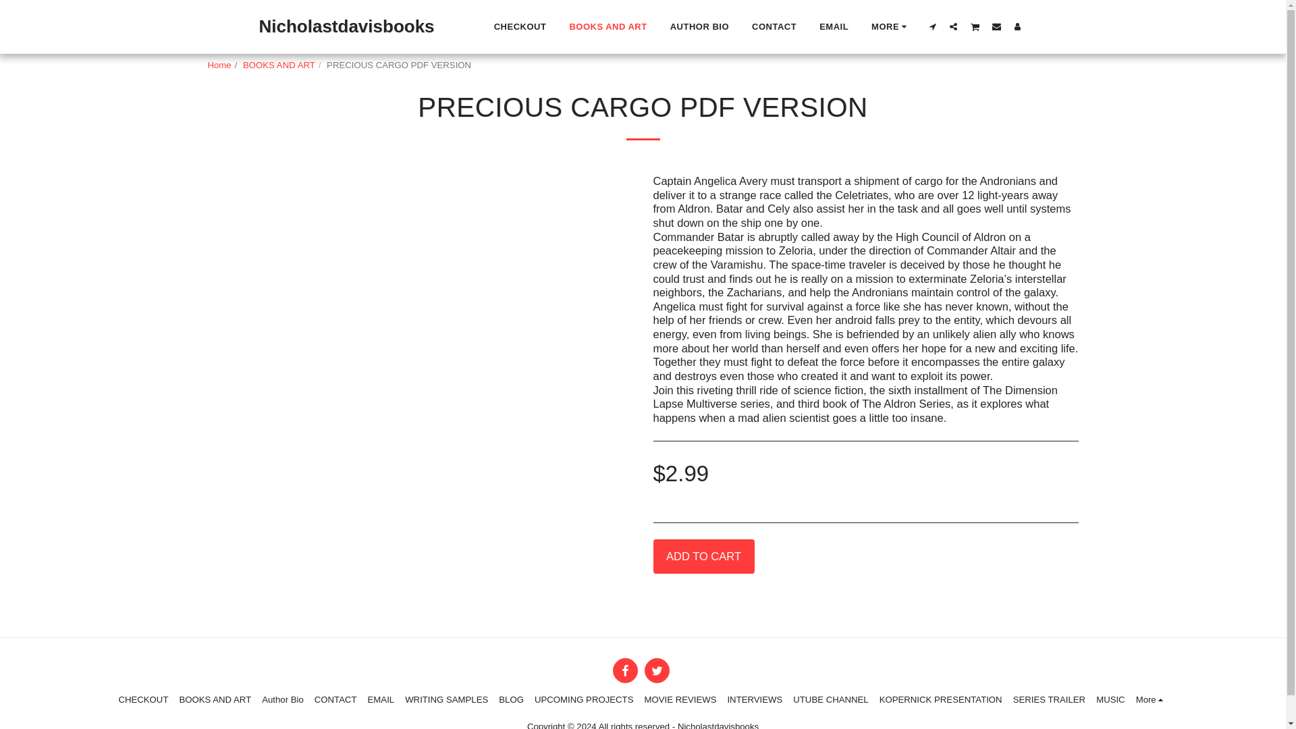  What do you see at coordinates (891, 27) in the screenshot?
I see `MORE  ` at bounding box center [891, 27].